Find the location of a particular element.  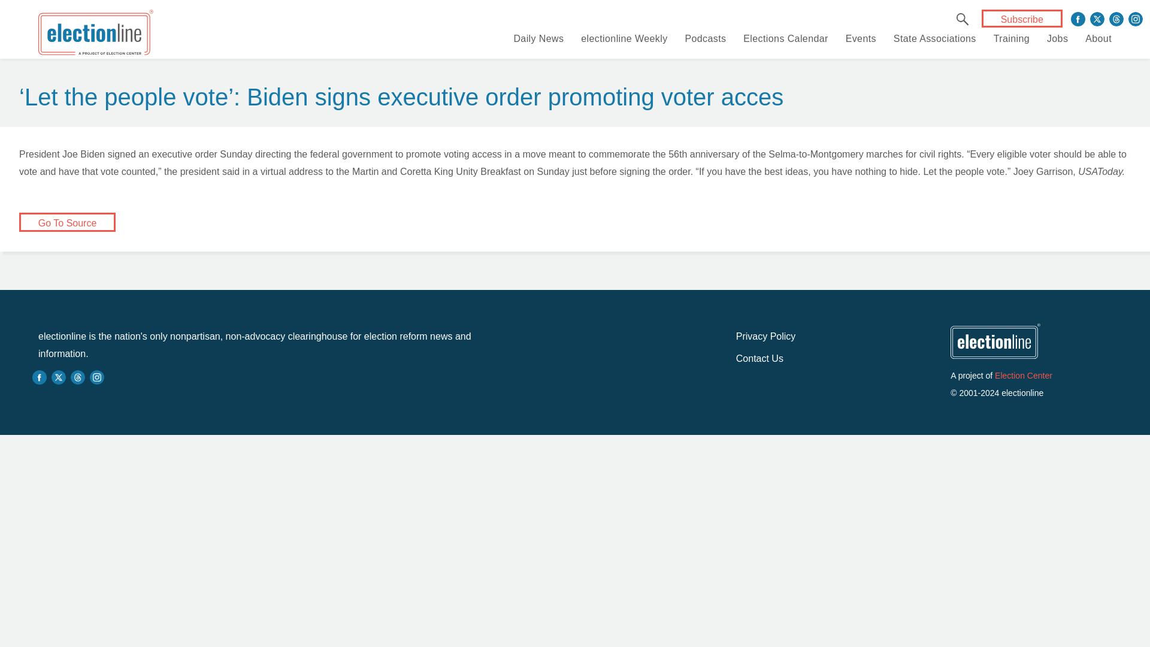

Threads is located at coordinates (1116, 19).